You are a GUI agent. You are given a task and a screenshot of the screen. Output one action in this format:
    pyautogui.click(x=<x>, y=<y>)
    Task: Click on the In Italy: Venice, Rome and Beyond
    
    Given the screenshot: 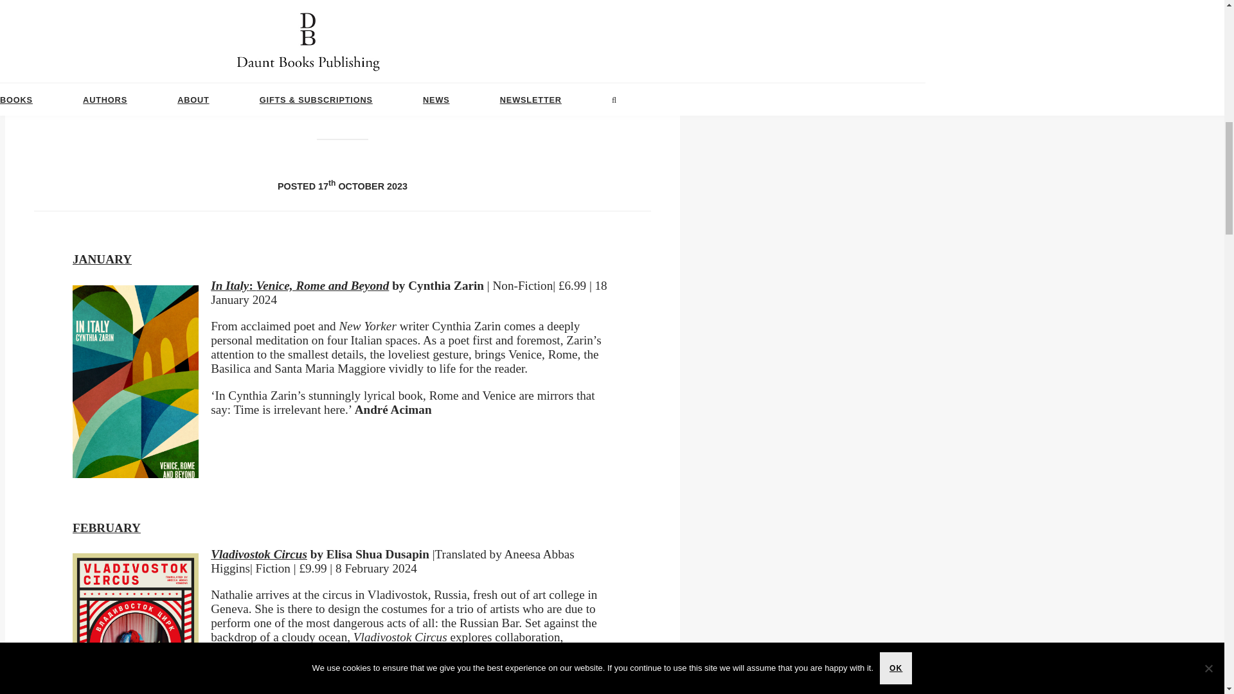 What is the action you would take?
    pyautogui.click(x=300, y=285)
    